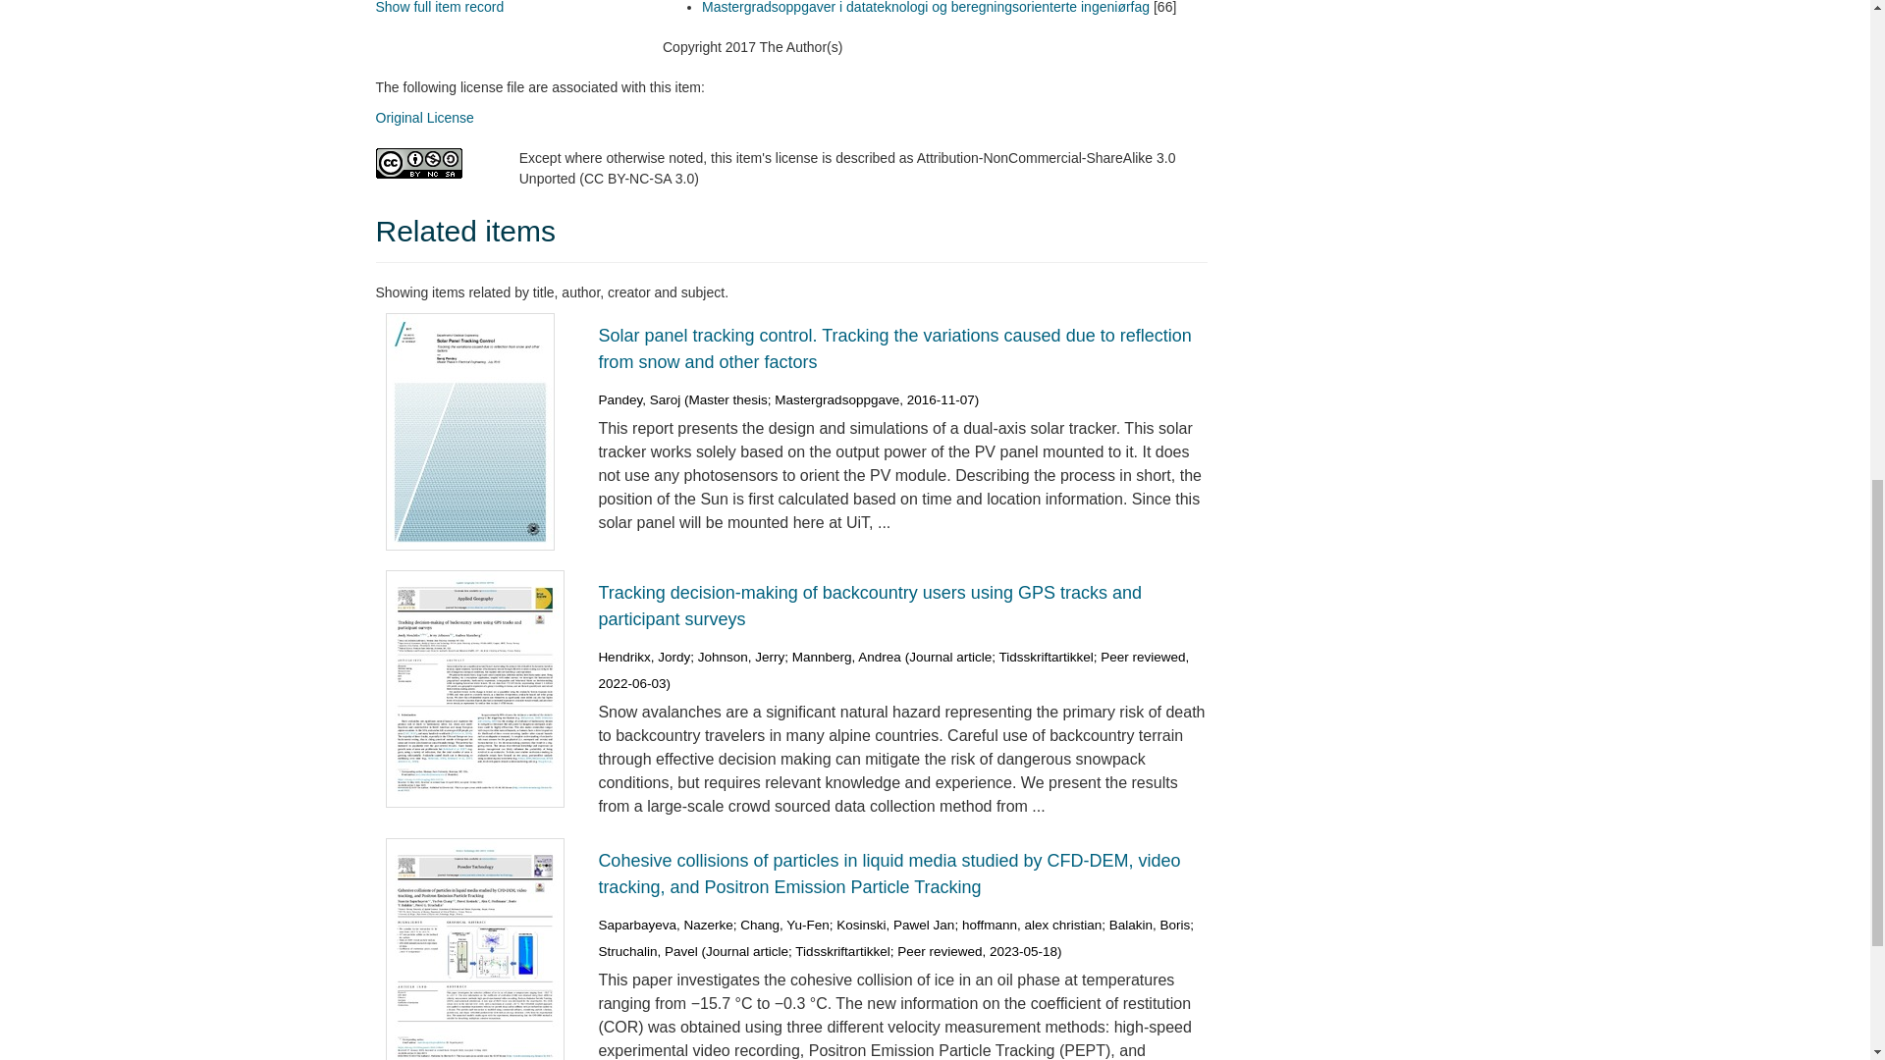 This screenshot has height=1060, width=1885. I want to click on Original License, so click(424, 118).